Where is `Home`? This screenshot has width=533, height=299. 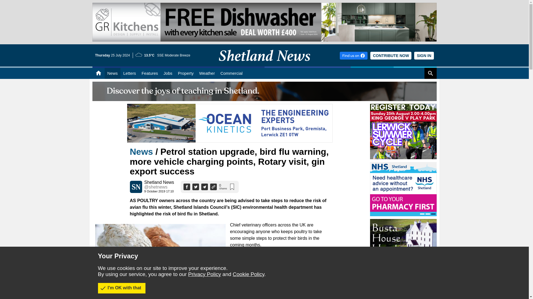
Home is located at coordinates (98, 73).